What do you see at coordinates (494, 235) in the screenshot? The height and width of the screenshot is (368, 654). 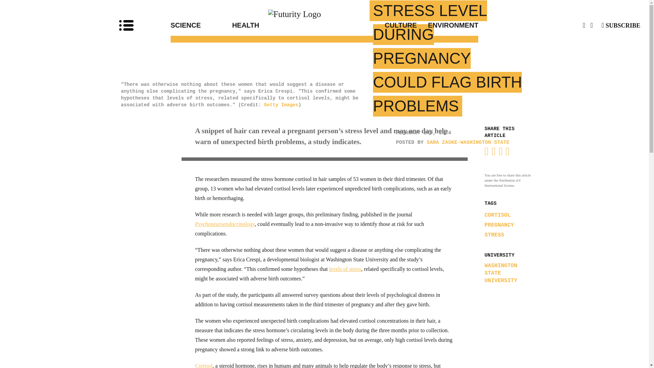 I see `STRESS` at bounding box center [494, 235].